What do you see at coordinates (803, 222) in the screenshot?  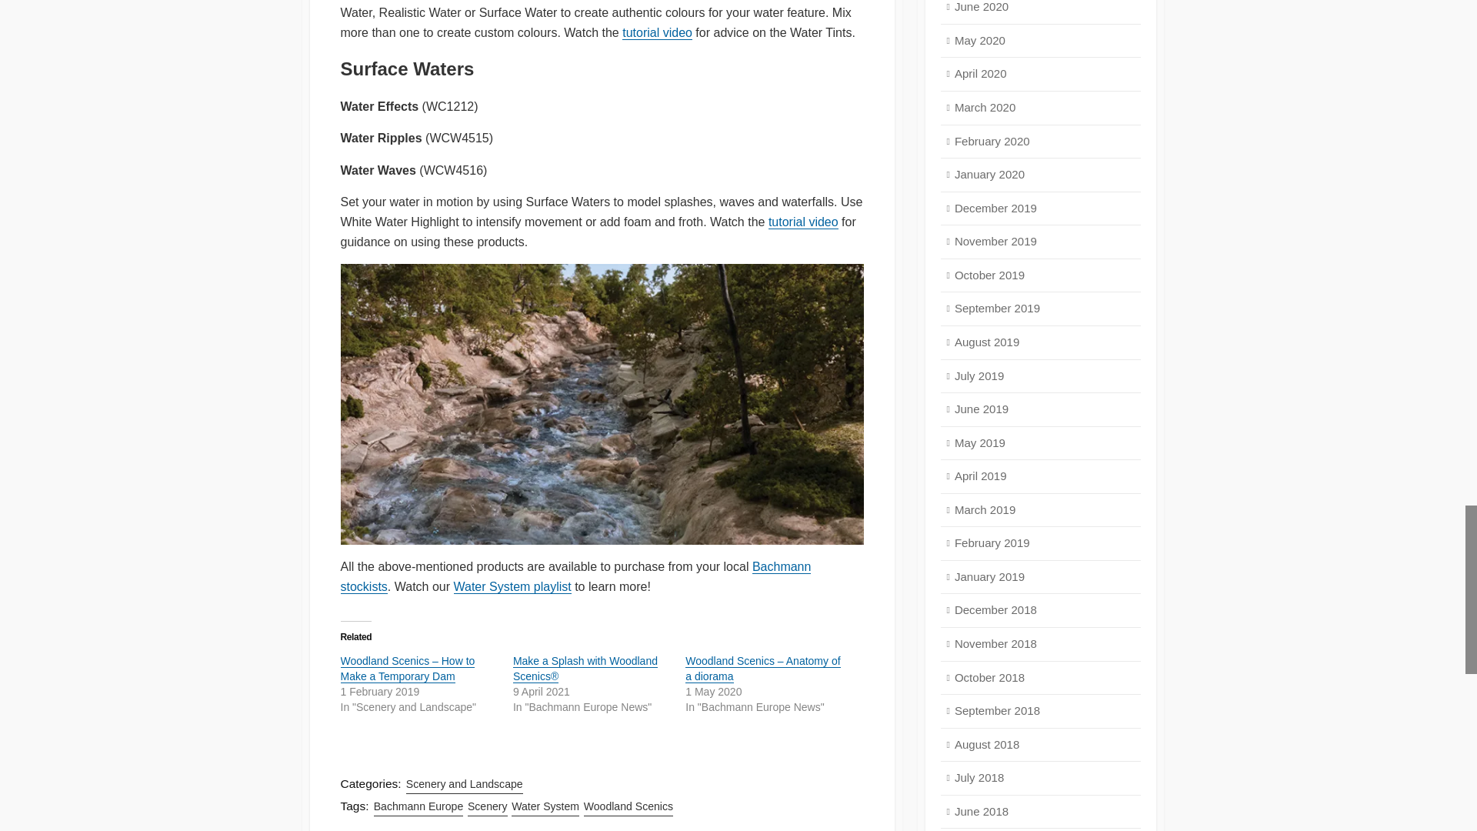 I see `tutorial video` at bounding box center [803, 222].